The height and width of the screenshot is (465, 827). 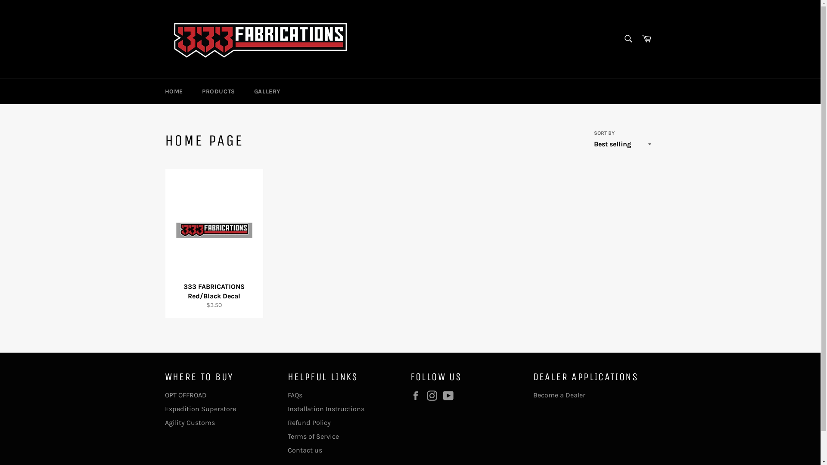 What do you see at coordinates (305, 450) in the screenshot?
I see `Contact us` at bounding box center [305, 450].